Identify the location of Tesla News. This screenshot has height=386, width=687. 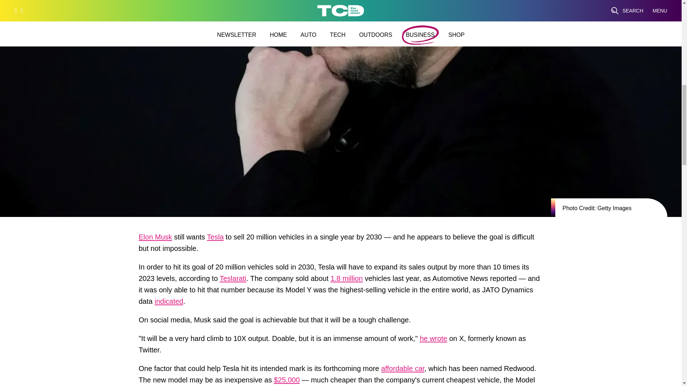
(215, 239).